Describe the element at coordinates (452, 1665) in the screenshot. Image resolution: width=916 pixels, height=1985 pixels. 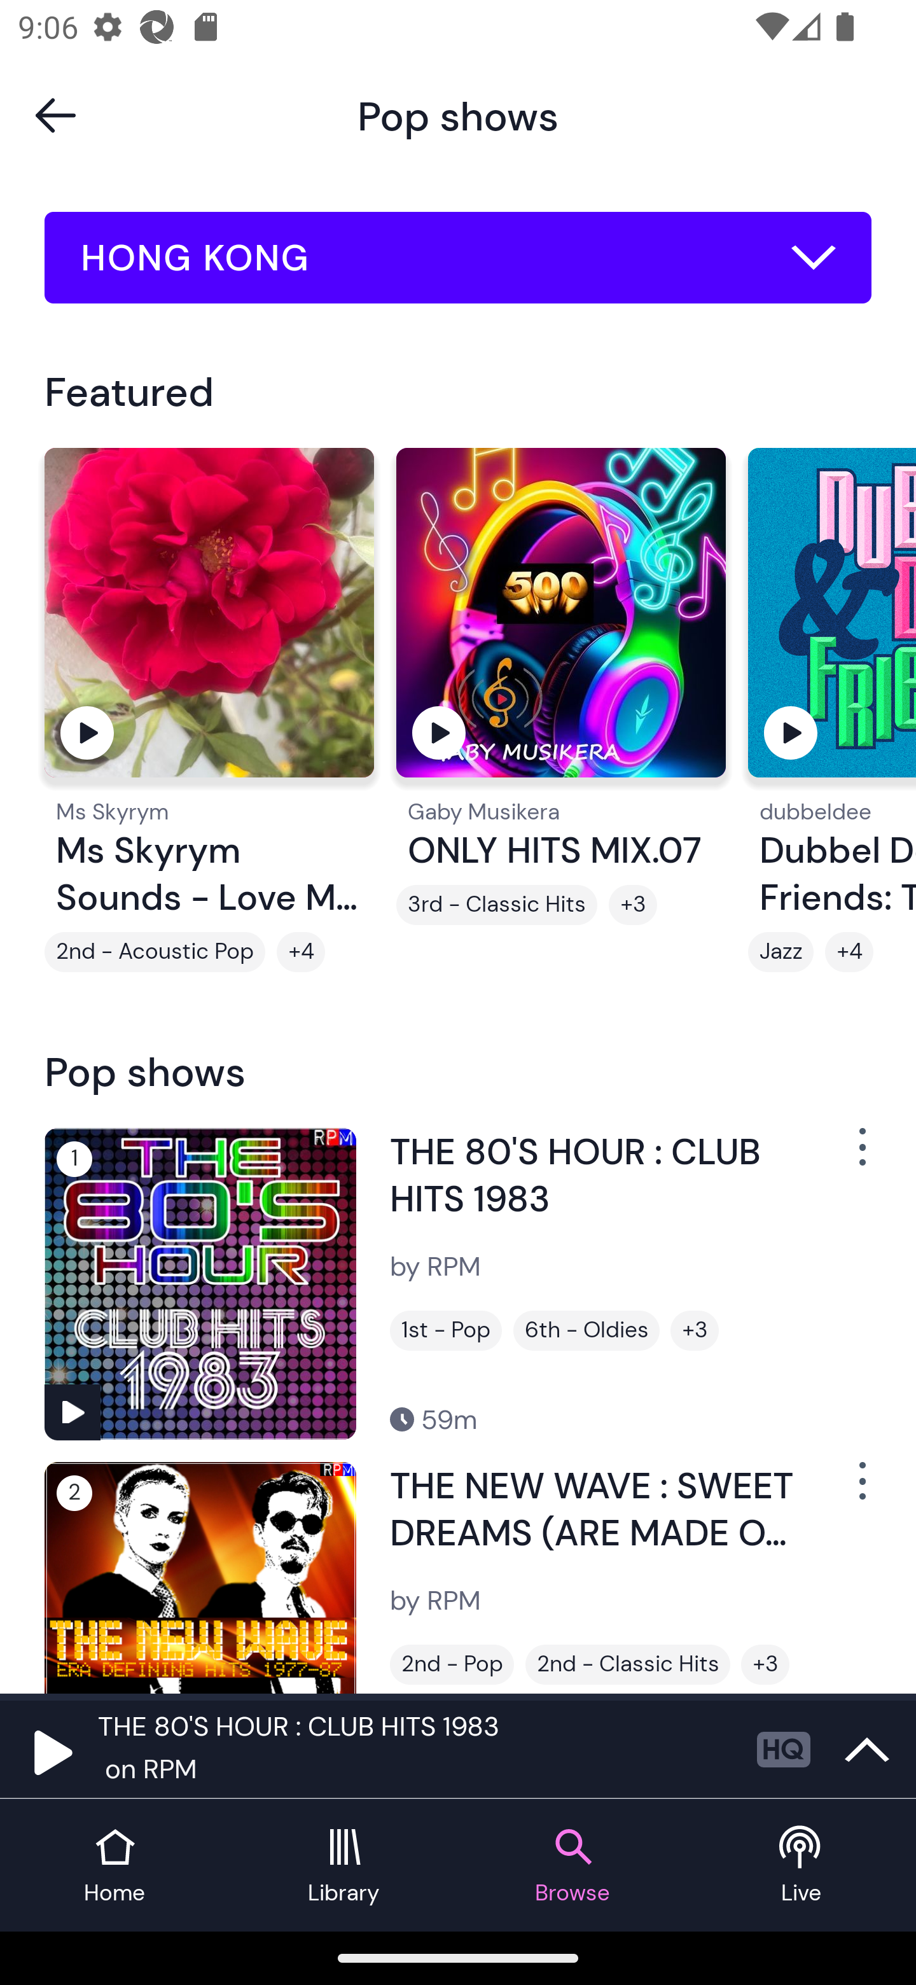
I see `2nd - Pop` at that location.